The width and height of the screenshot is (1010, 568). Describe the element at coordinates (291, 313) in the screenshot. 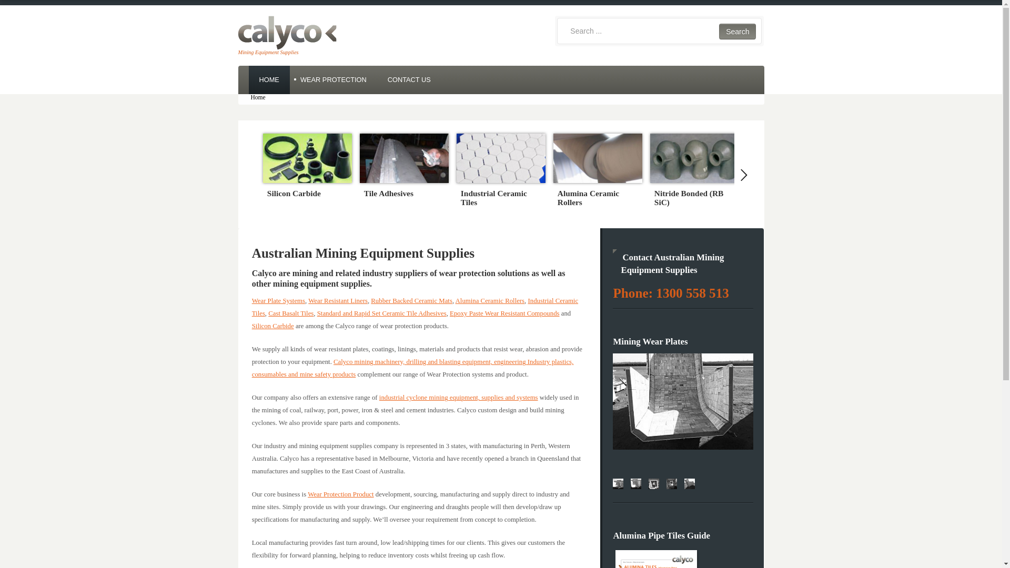

I see `Cast Basalt Tiles` at that location.